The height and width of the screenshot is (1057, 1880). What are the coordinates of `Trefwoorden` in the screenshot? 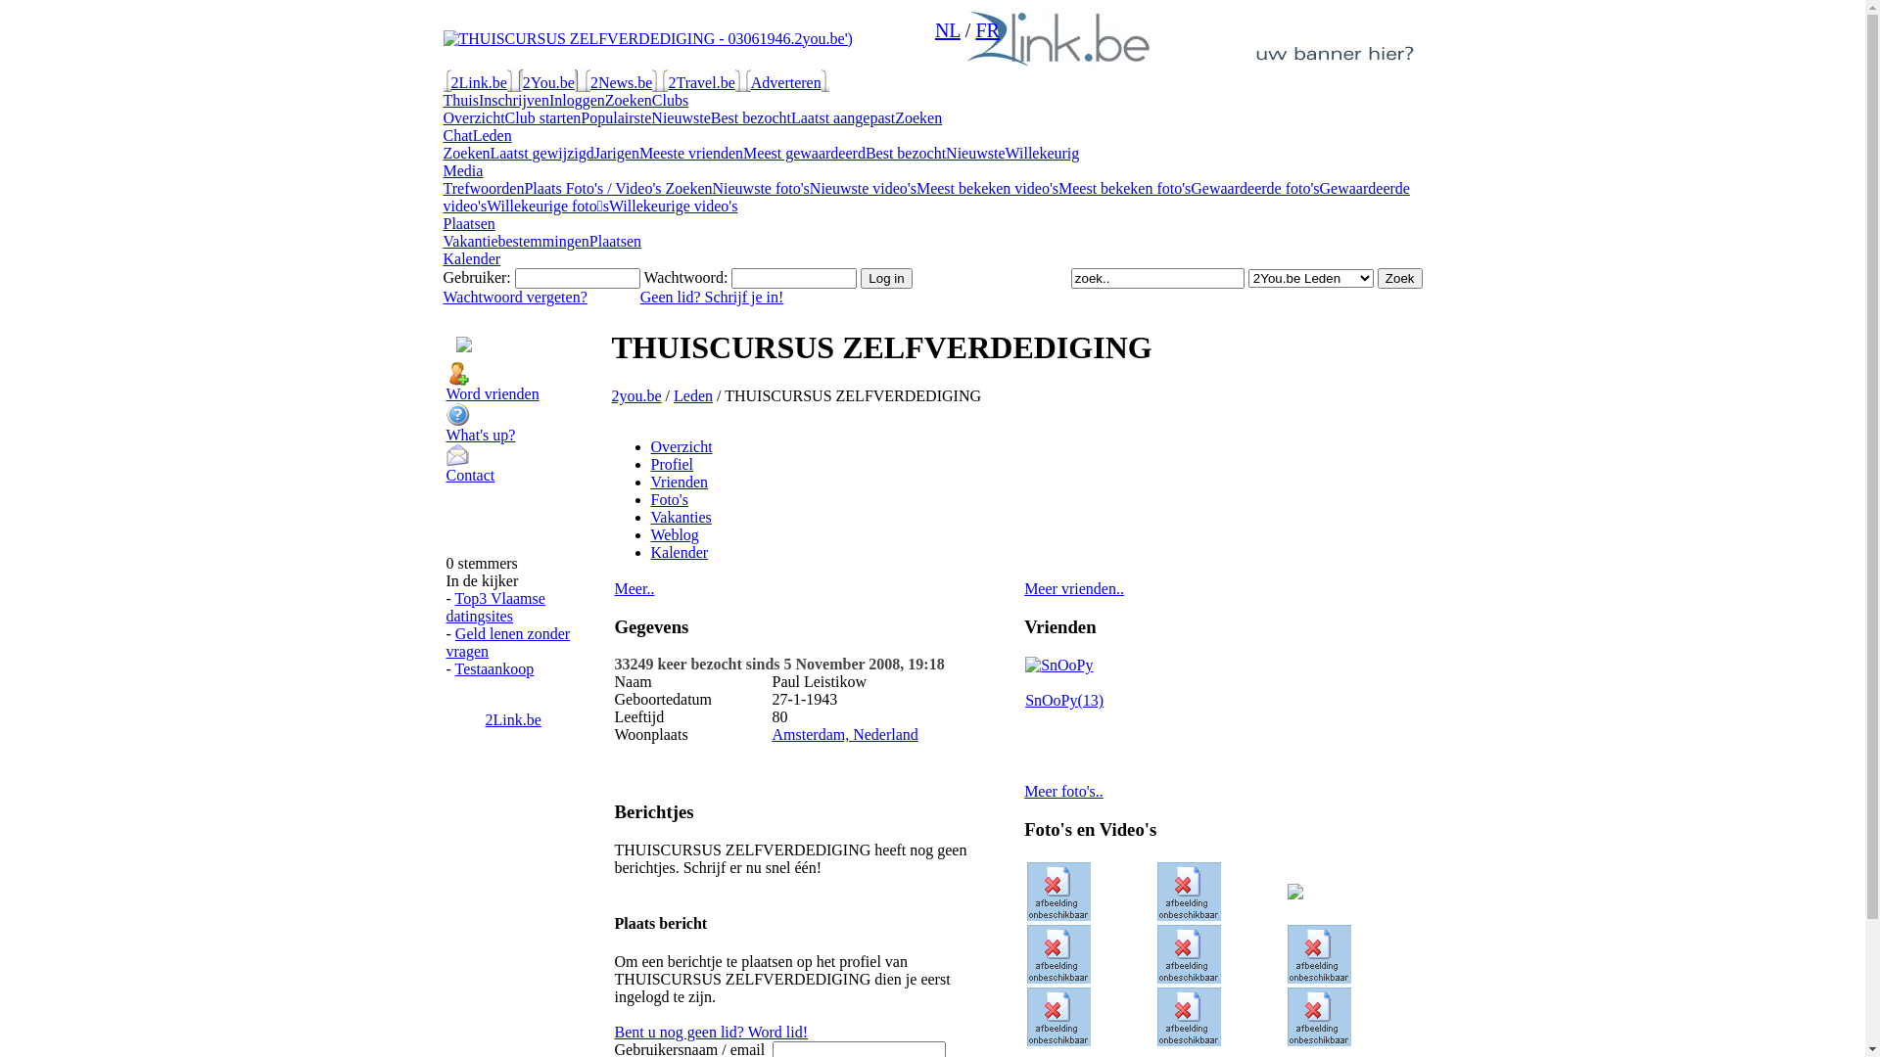 It's located at (484, 188).